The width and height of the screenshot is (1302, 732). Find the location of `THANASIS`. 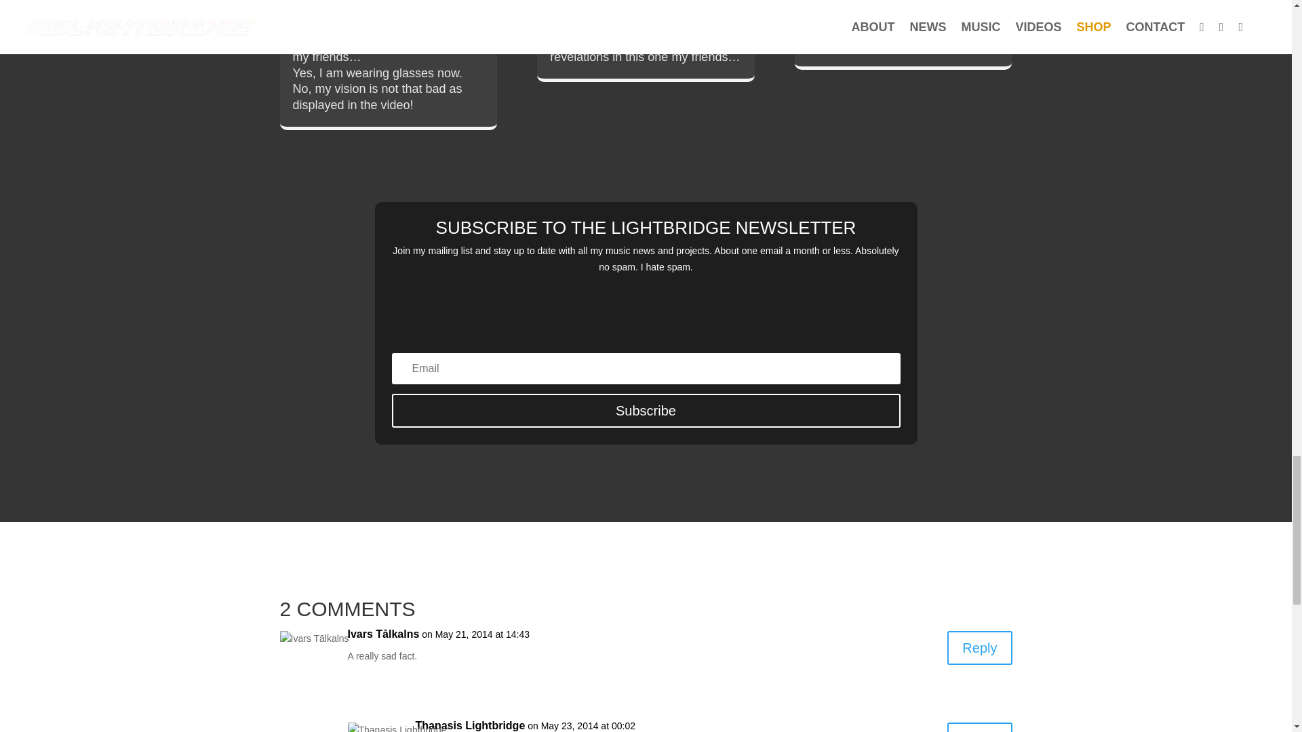

THANASIS is located at coordinates (395, 20).